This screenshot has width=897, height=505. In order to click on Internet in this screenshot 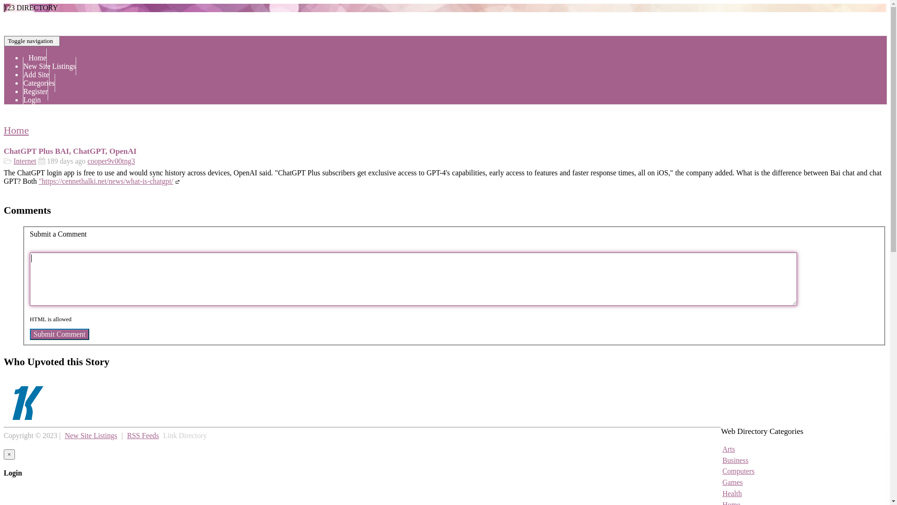, I will do `click(25, 161)`.